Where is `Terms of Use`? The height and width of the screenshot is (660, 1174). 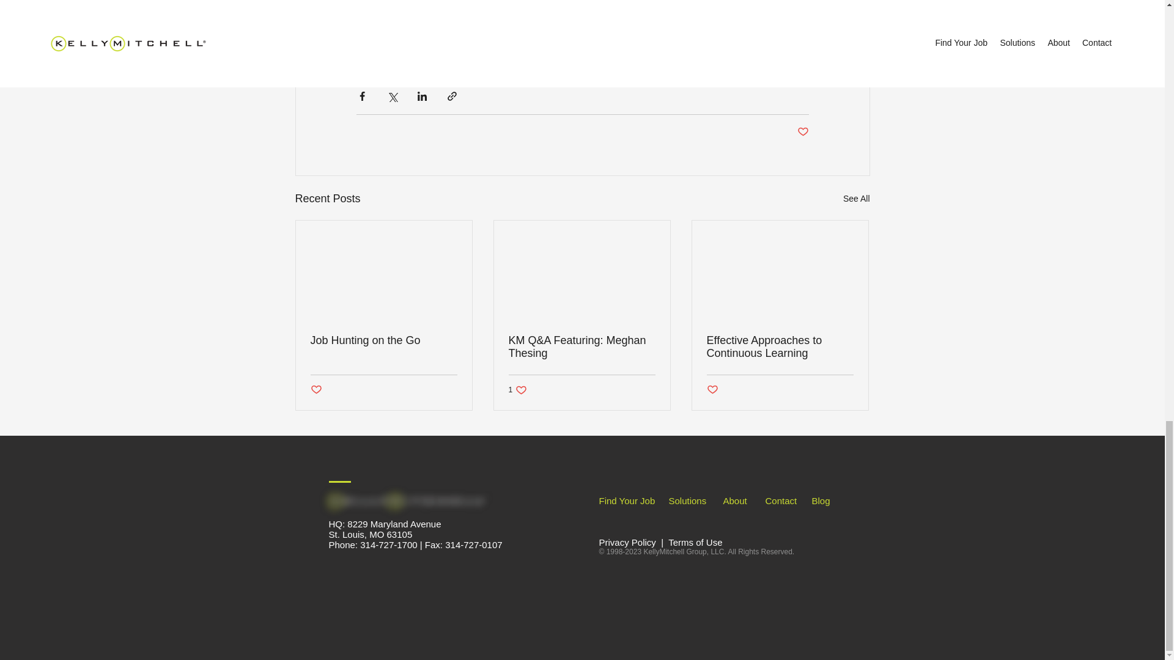 Terms of Use is located at coordinates (695, 543).